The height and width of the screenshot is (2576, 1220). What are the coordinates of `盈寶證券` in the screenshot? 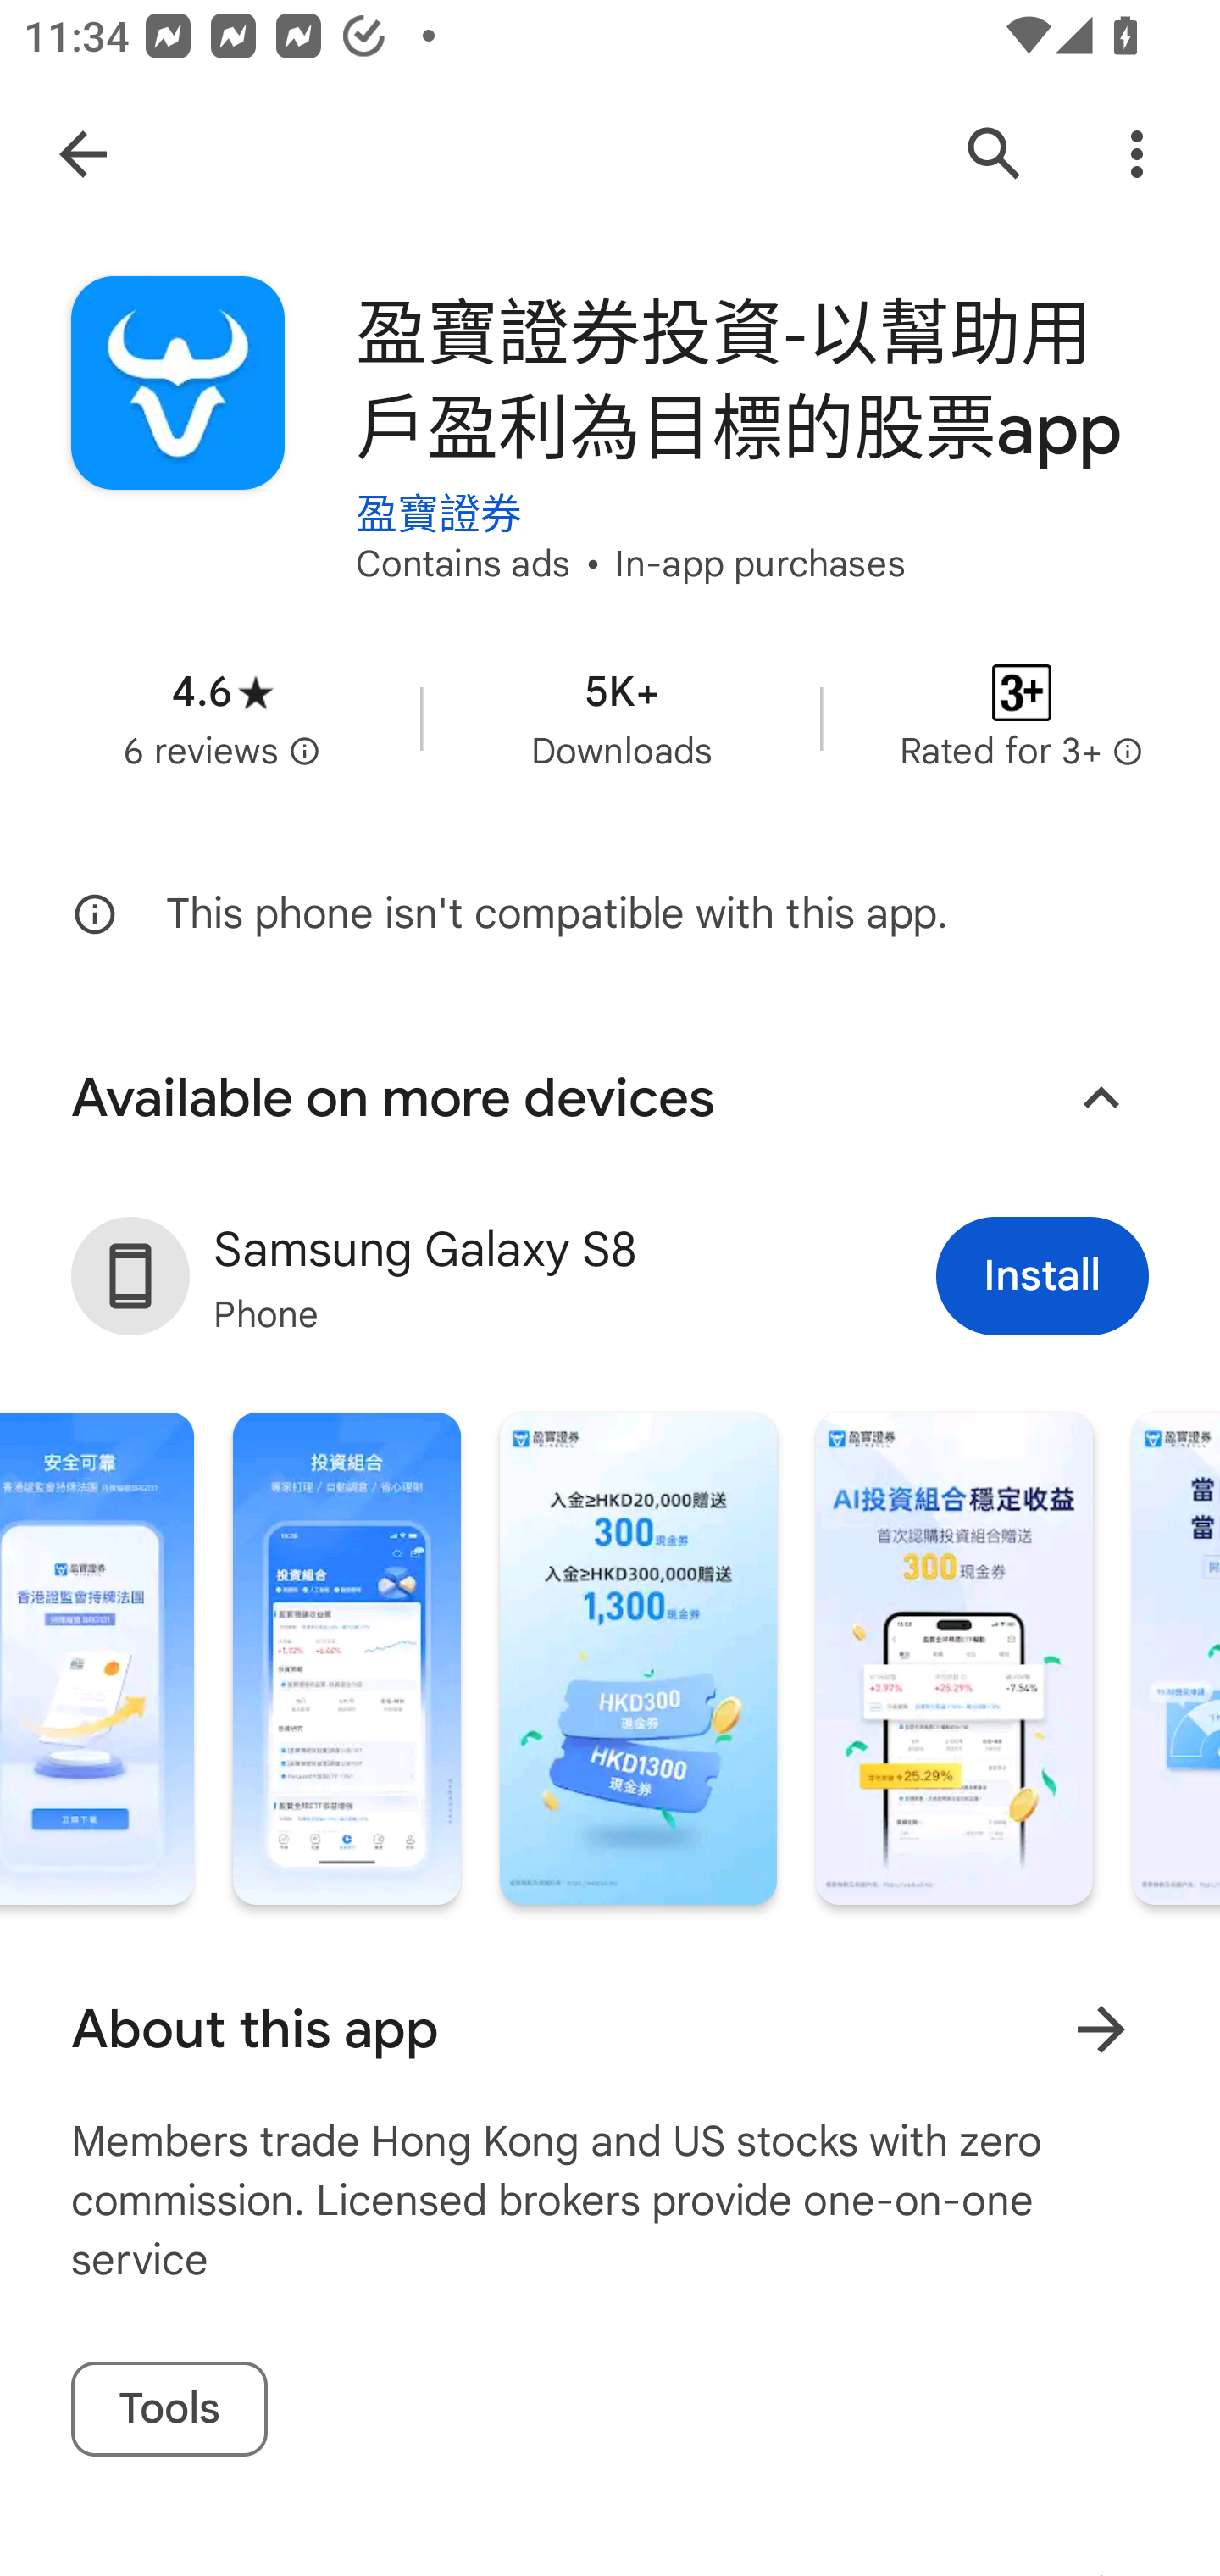 It's located at (439, 490).